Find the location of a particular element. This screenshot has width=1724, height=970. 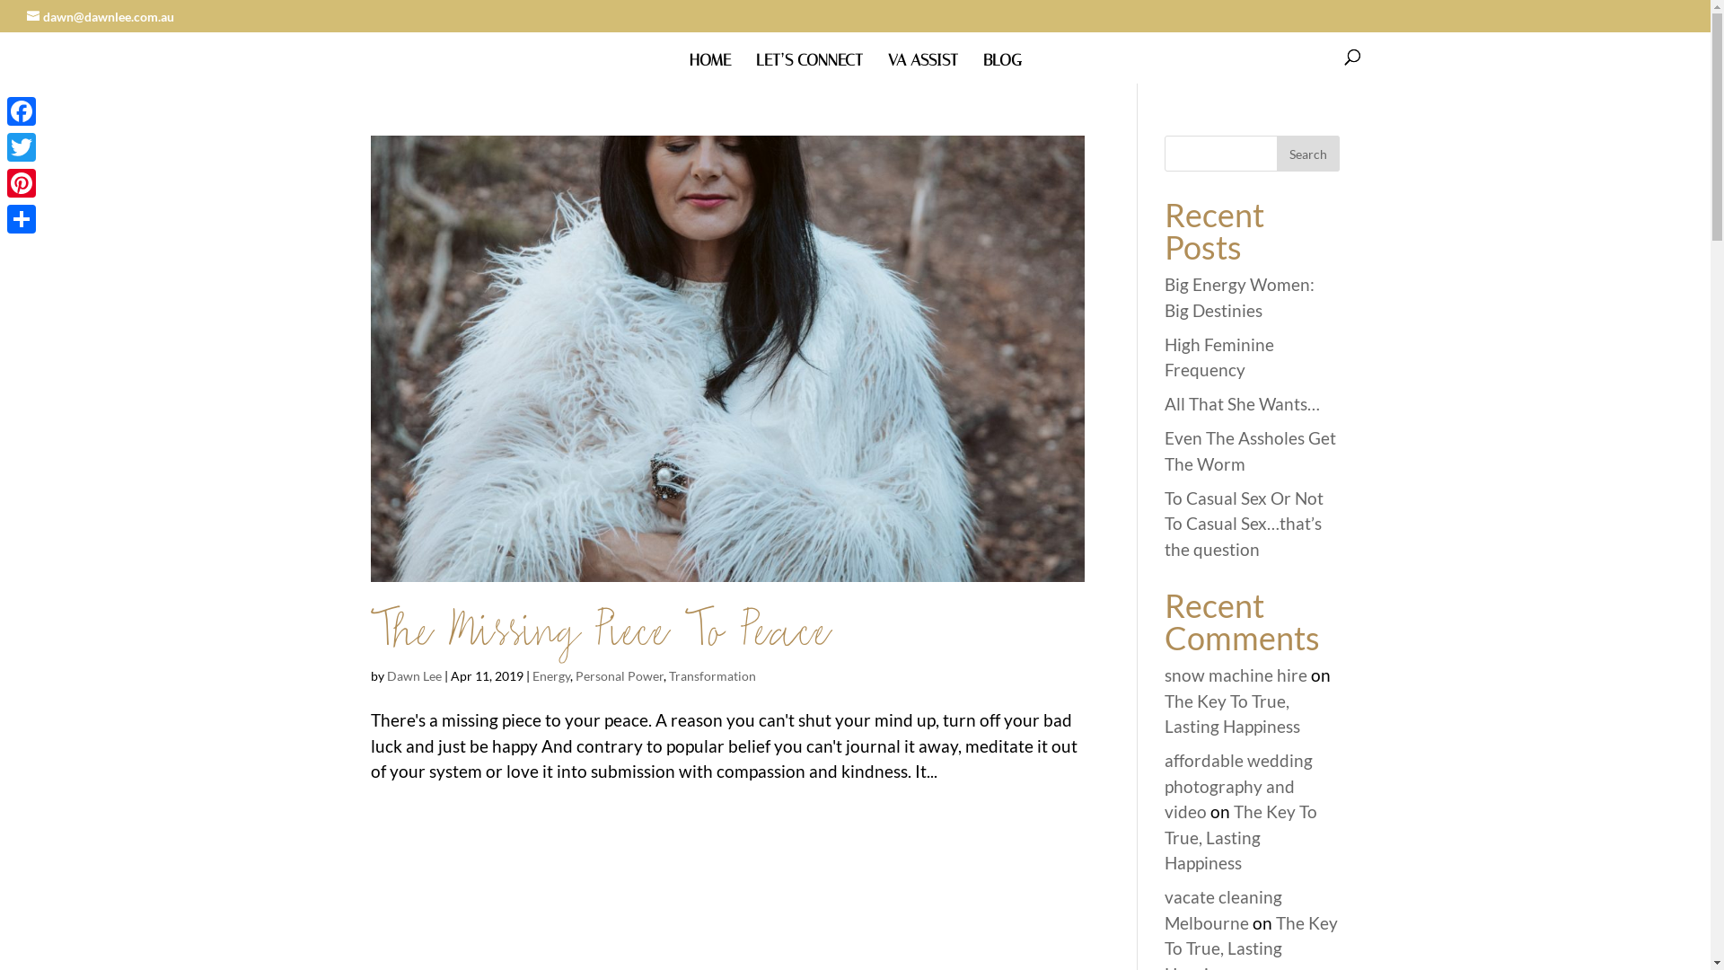

Transformation is located at coordinates (711, 675).